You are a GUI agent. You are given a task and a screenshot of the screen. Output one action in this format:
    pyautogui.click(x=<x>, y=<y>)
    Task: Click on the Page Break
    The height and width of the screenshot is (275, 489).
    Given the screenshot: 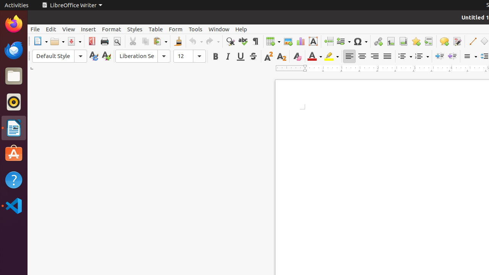 What is the action you would take?
    pyautogui.click(x=329, y=41)
    